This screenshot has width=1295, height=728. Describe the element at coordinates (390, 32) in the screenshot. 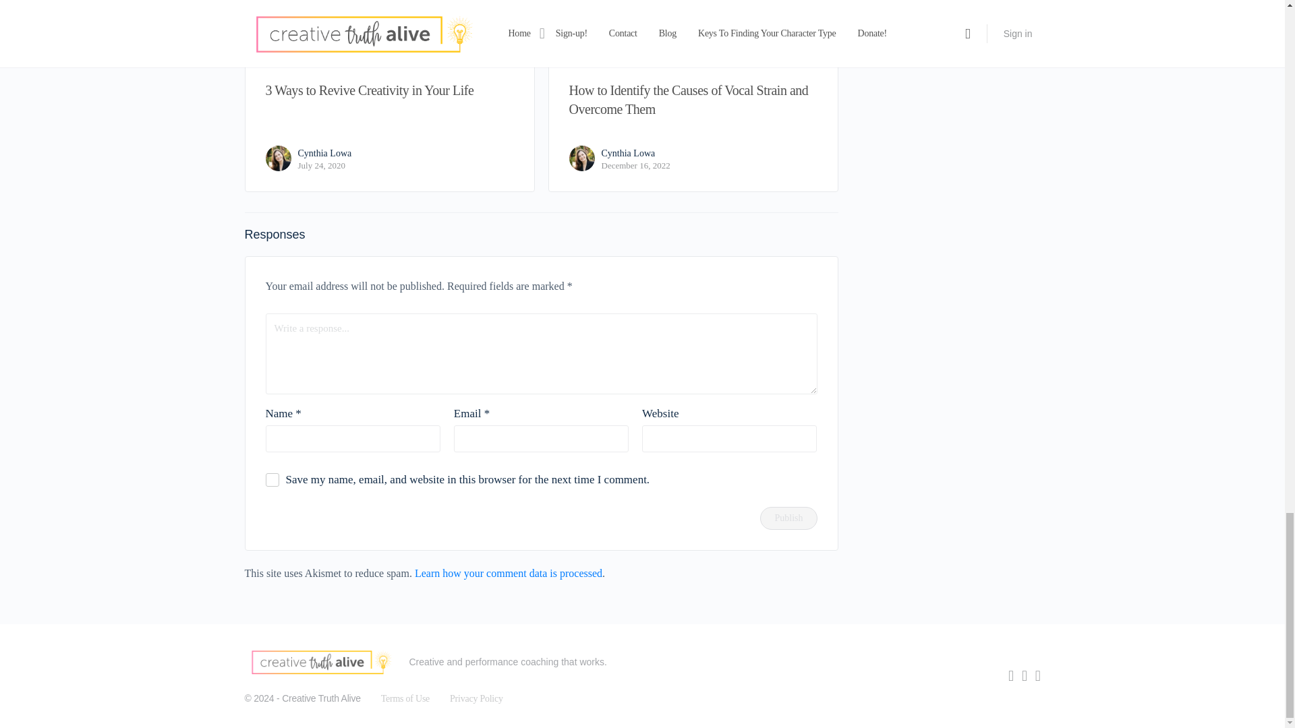

I see `Permalink to 3 Ways to Revive Creativity in Your Life` at that location.